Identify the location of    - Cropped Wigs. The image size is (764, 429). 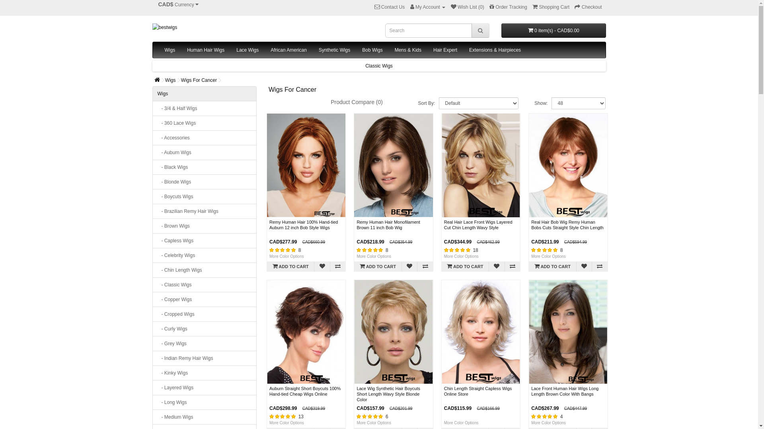
(205, 314).